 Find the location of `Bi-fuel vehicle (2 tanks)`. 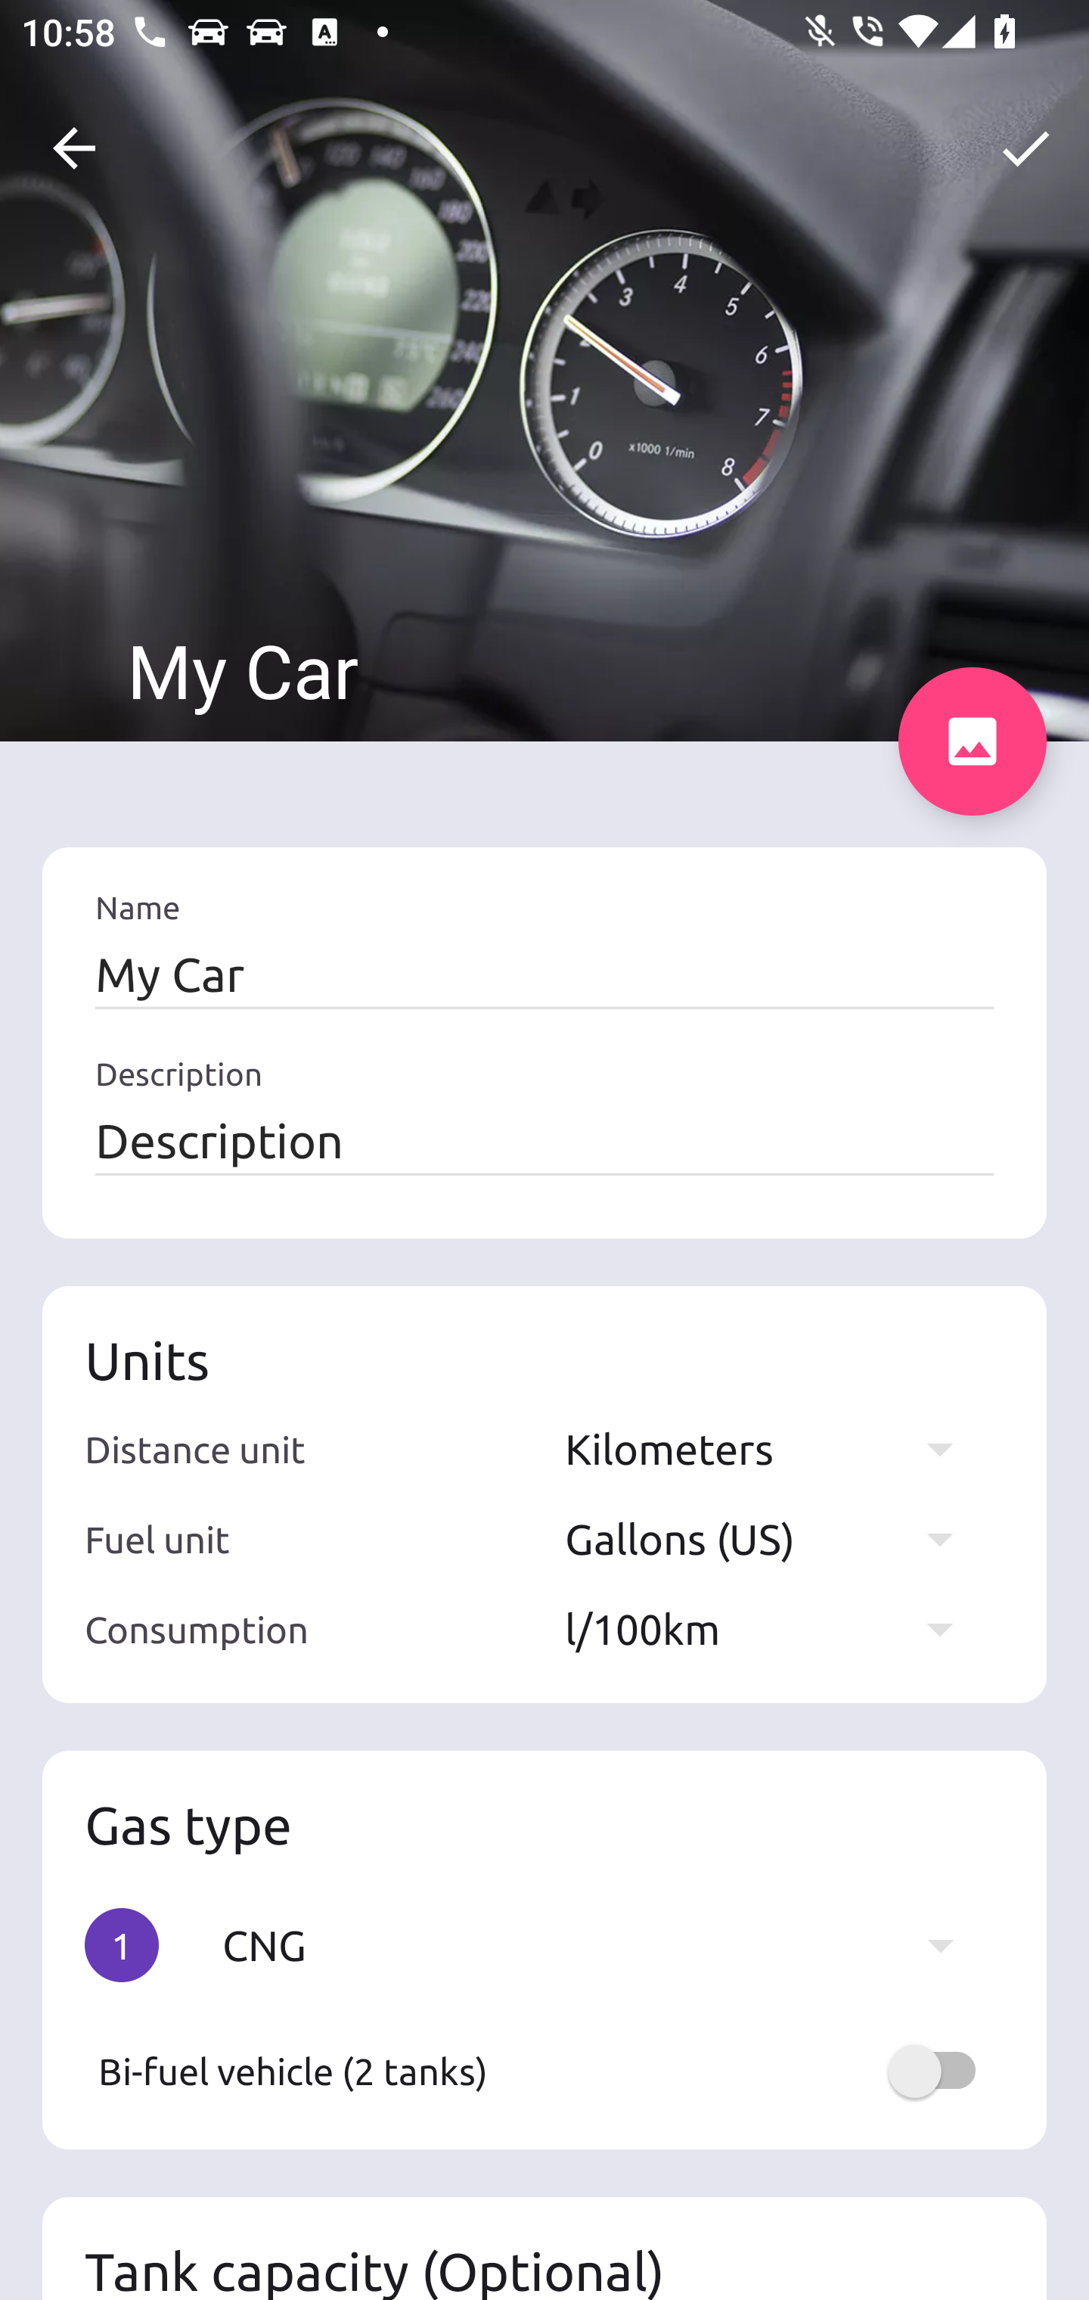

Bi-fuel vehicle (2 tanks) is located at coordinates (544, 2071).